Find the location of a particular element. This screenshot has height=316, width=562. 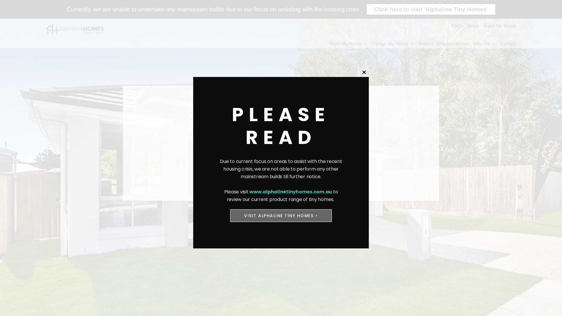

News is located at coordinates (473, 26).